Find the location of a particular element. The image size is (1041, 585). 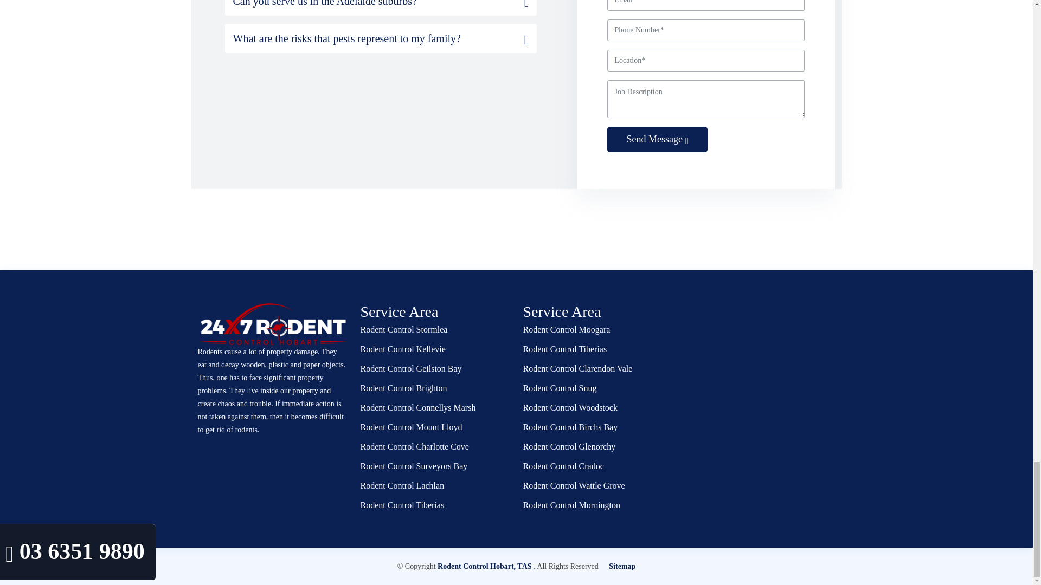

Rodent Control Cradoc is located at coordinates (563, 466).